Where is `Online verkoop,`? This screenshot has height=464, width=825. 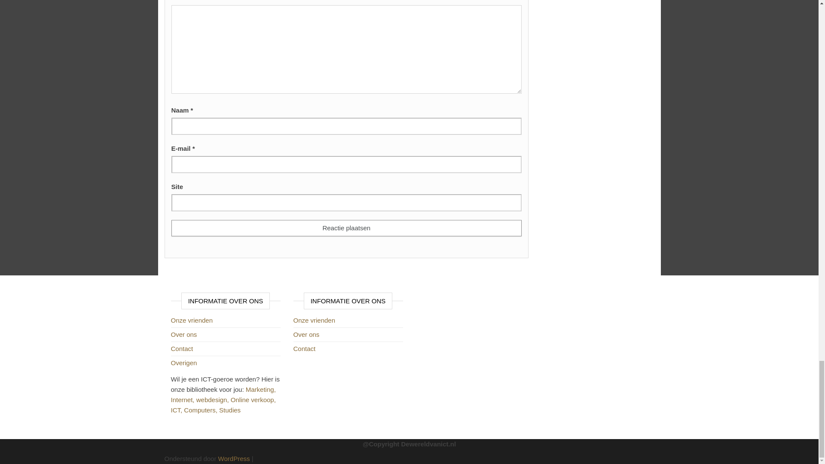 Online verkoop, is located at coordinates (253, 400).